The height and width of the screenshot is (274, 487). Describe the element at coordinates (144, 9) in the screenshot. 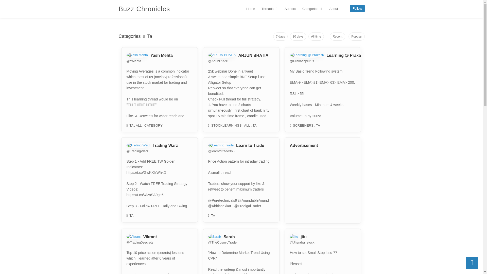

I see `Buzz Chronicles` at that location.